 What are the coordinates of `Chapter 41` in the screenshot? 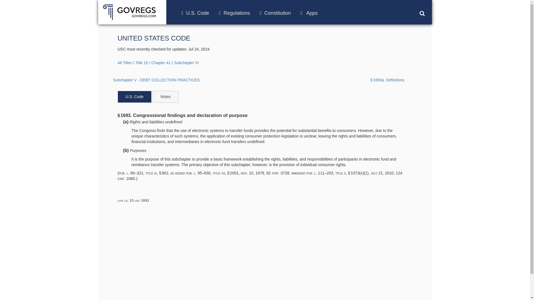 It's located at (161, 63).